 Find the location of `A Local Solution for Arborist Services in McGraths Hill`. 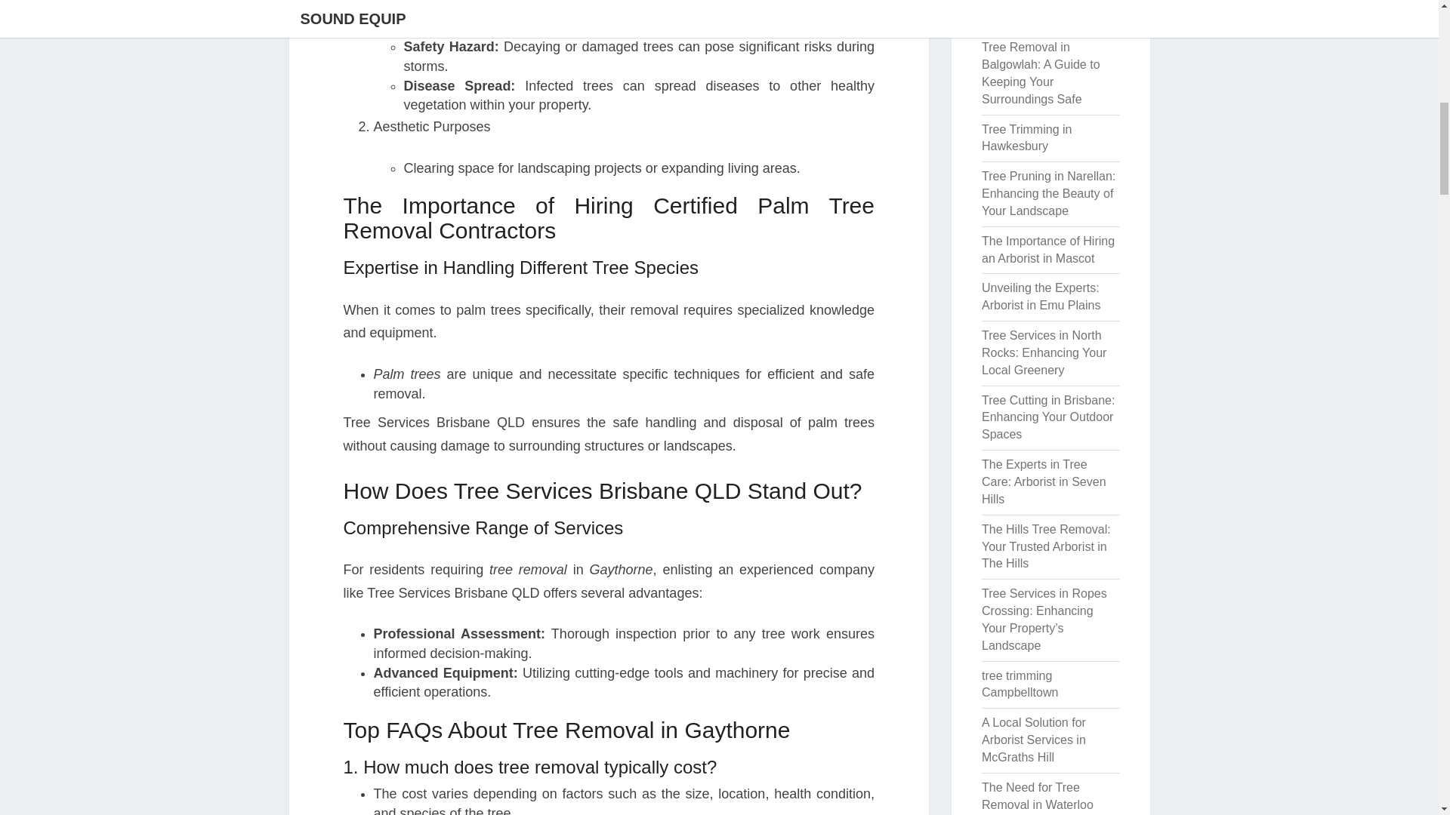

A Local Solution for Arborist Services in McGraths Hill is located at coordinates (1033, 740).